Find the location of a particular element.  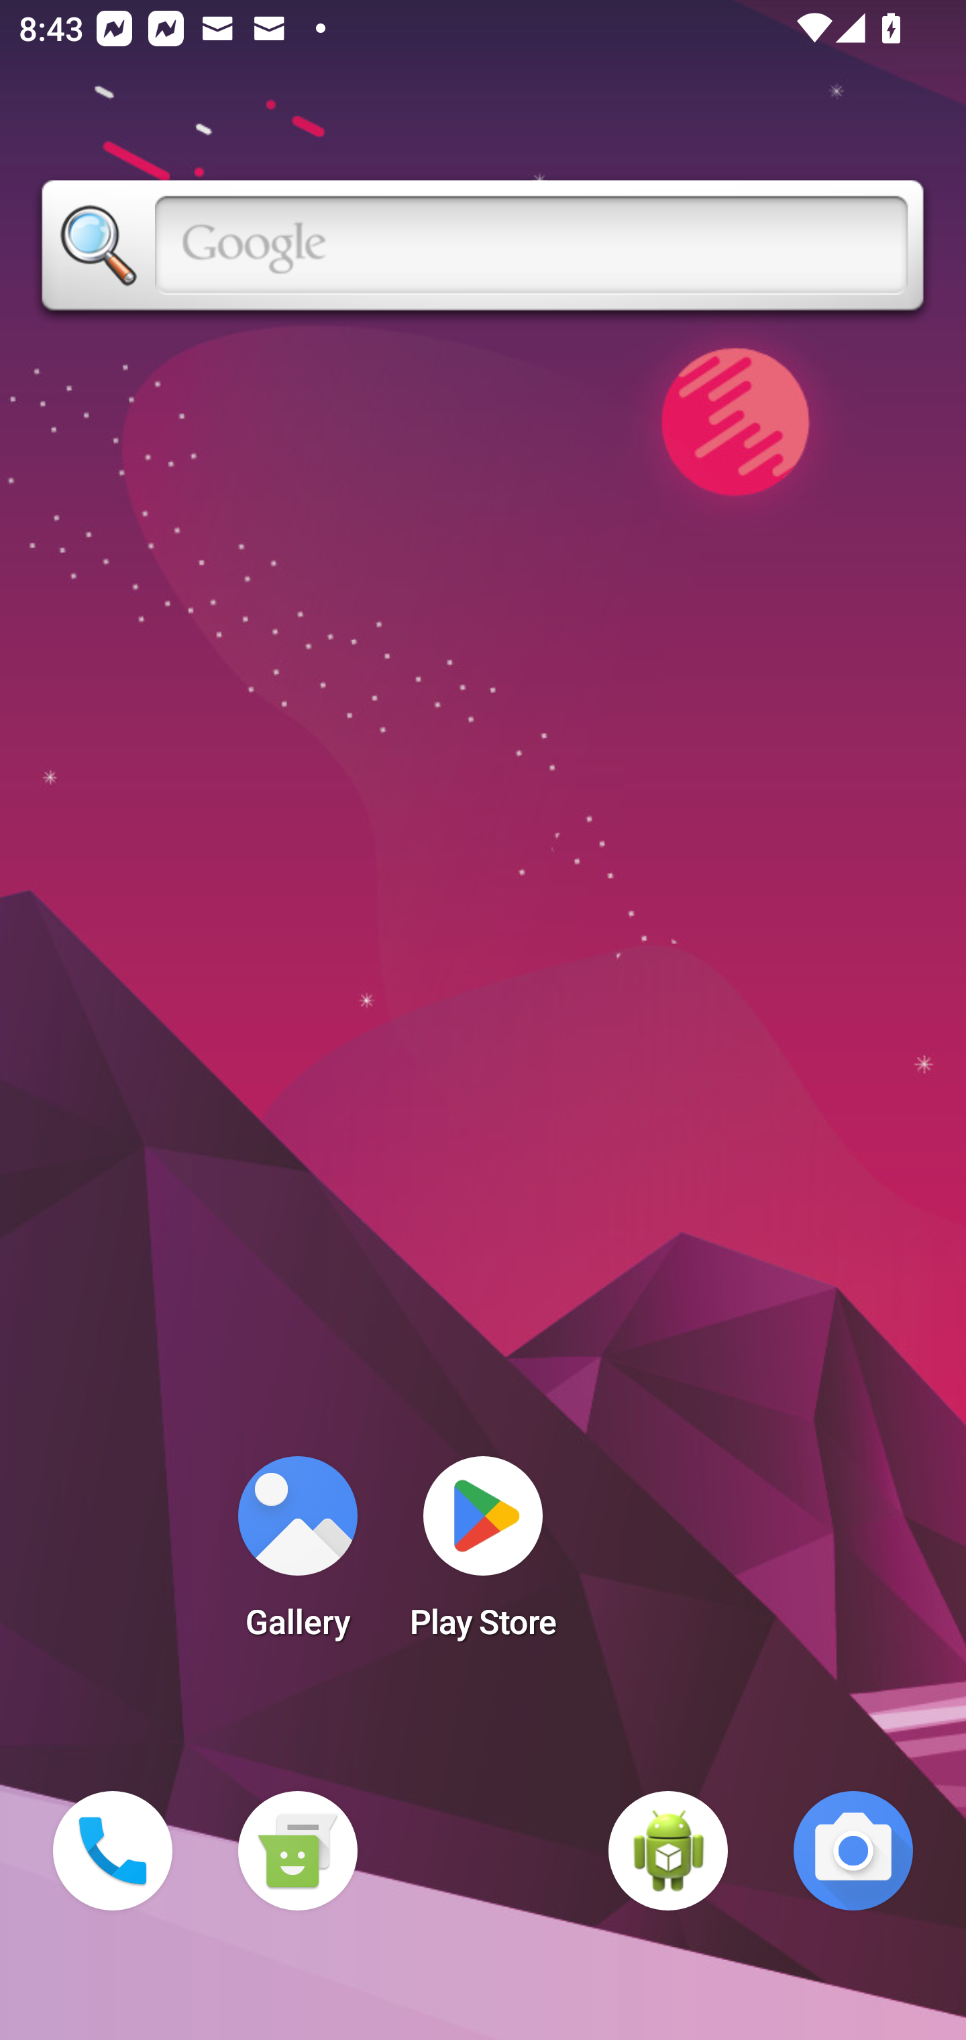

Camera is located at coordinates (853, 1851).